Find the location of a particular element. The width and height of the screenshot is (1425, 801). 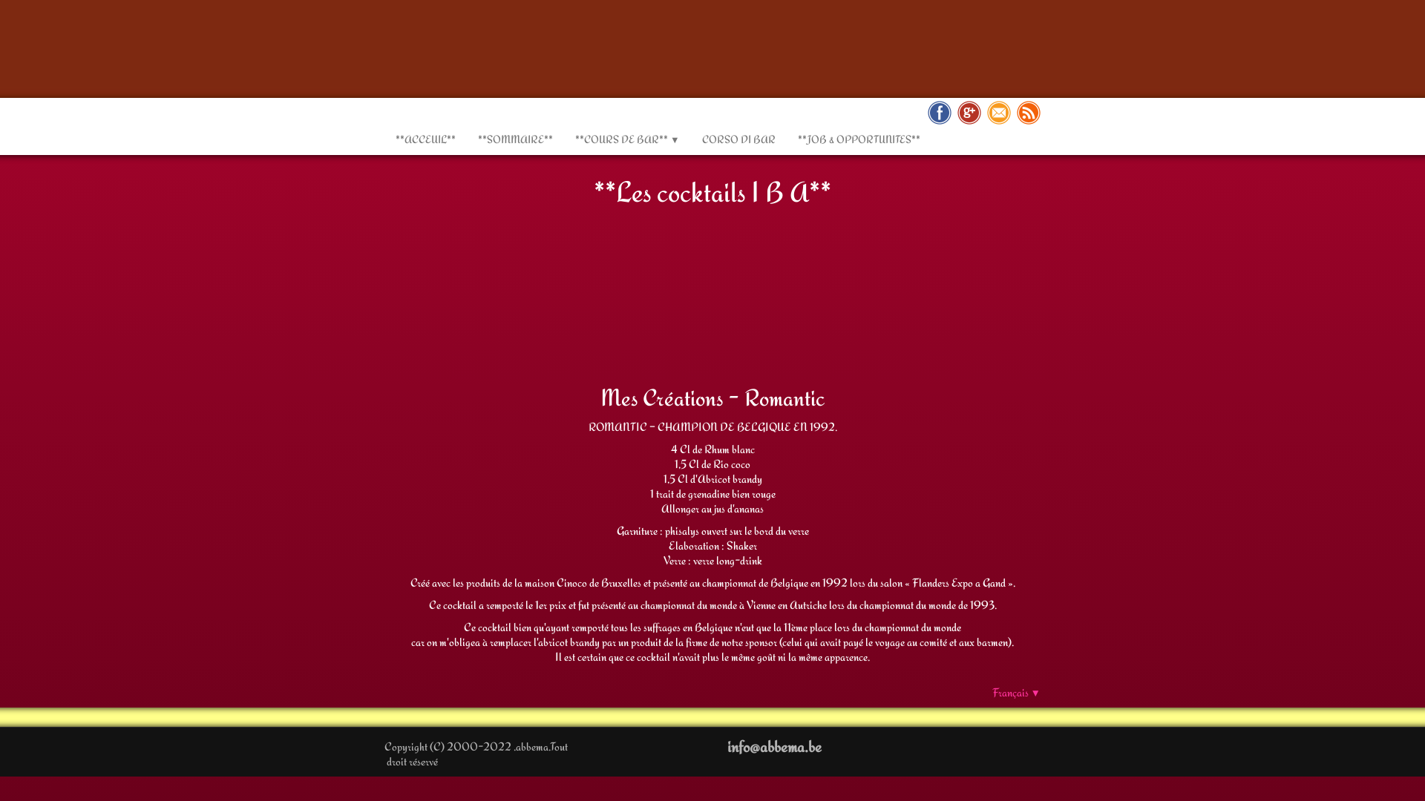

CORSO DI BAR is located at coordinates (739, 139).